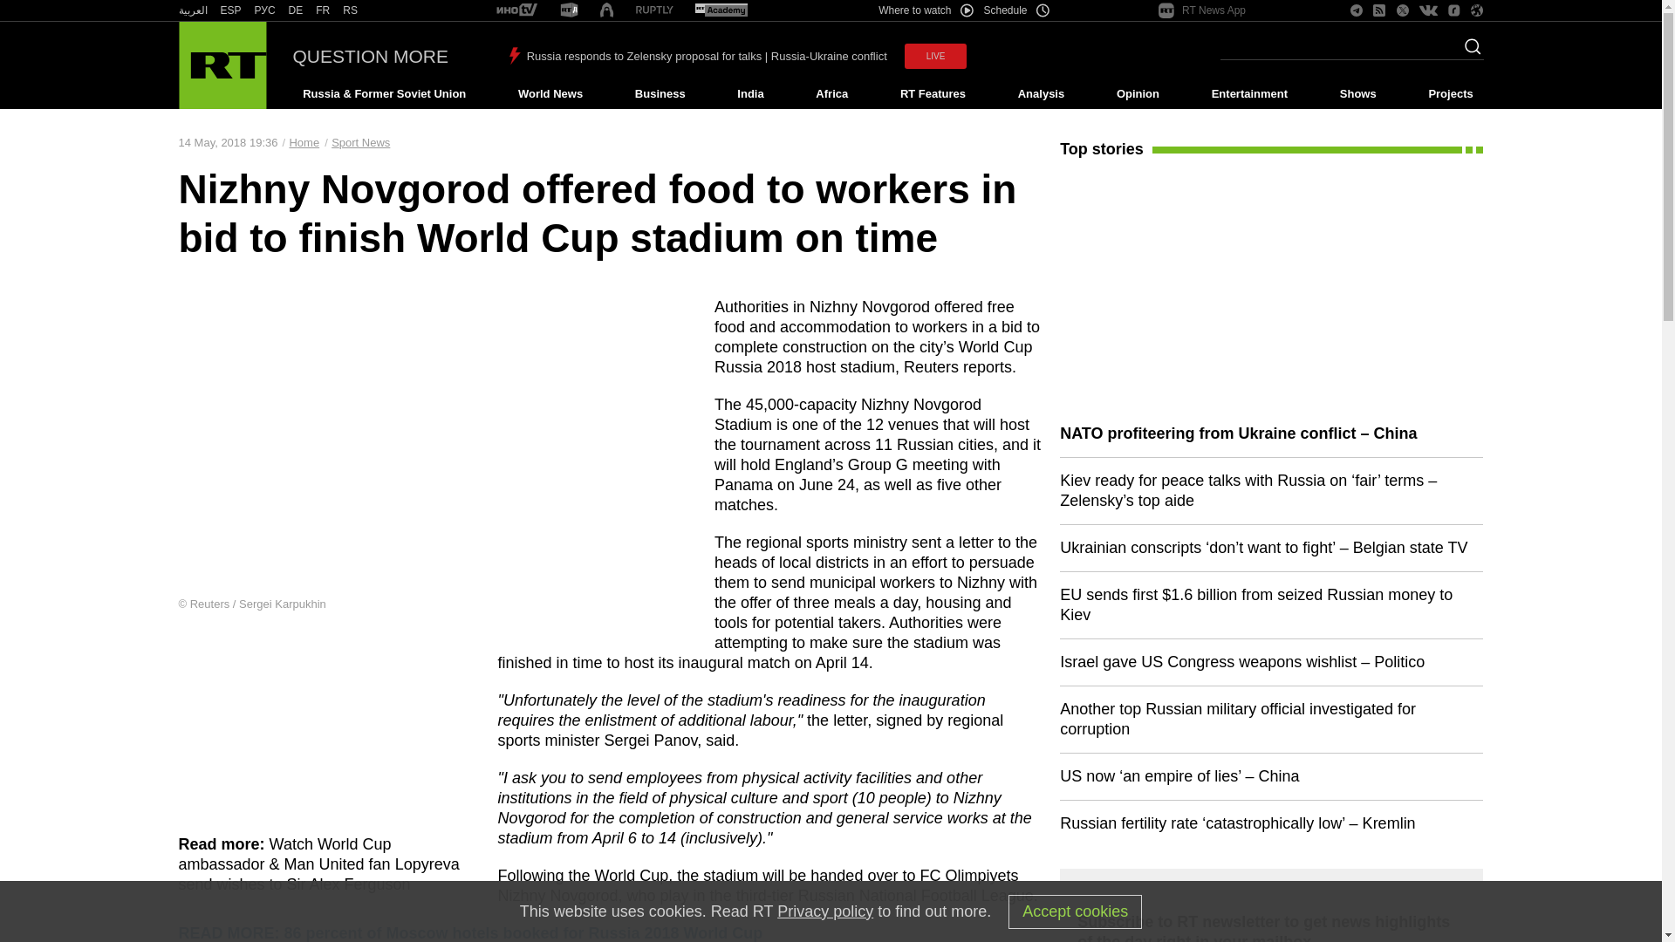 The image size is (1675, 942). Describe the element at coordinates (831, 94) in the screenshot. I see `Africa` at that location.